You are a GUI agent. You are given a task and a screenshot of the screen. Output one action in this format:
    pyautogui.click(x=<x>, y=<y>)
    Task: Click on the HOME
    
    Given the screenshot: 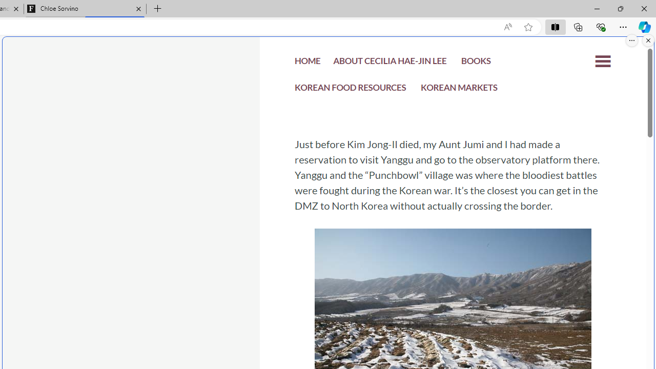 What is the action you would take?
    pyautogui.click(x=307, y=64)
    